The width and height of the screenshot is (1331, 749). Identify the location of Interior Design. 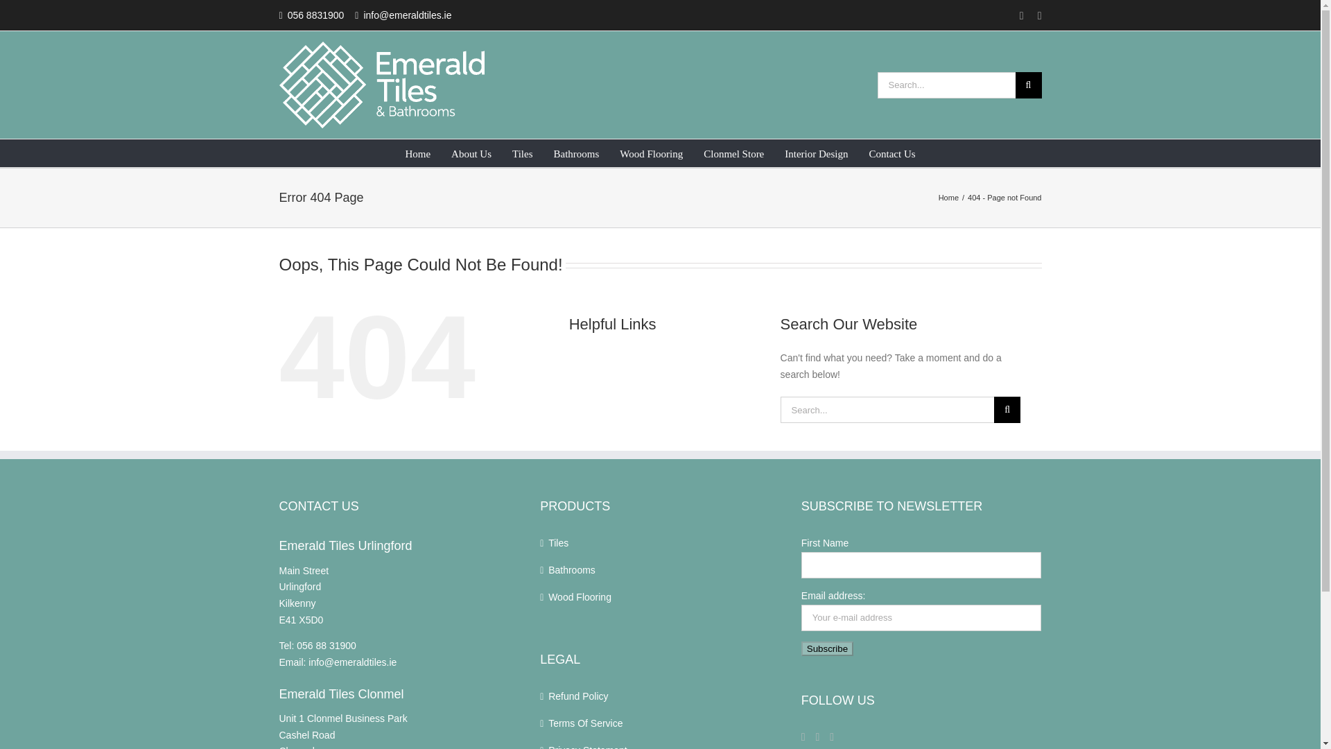
(817, 153).